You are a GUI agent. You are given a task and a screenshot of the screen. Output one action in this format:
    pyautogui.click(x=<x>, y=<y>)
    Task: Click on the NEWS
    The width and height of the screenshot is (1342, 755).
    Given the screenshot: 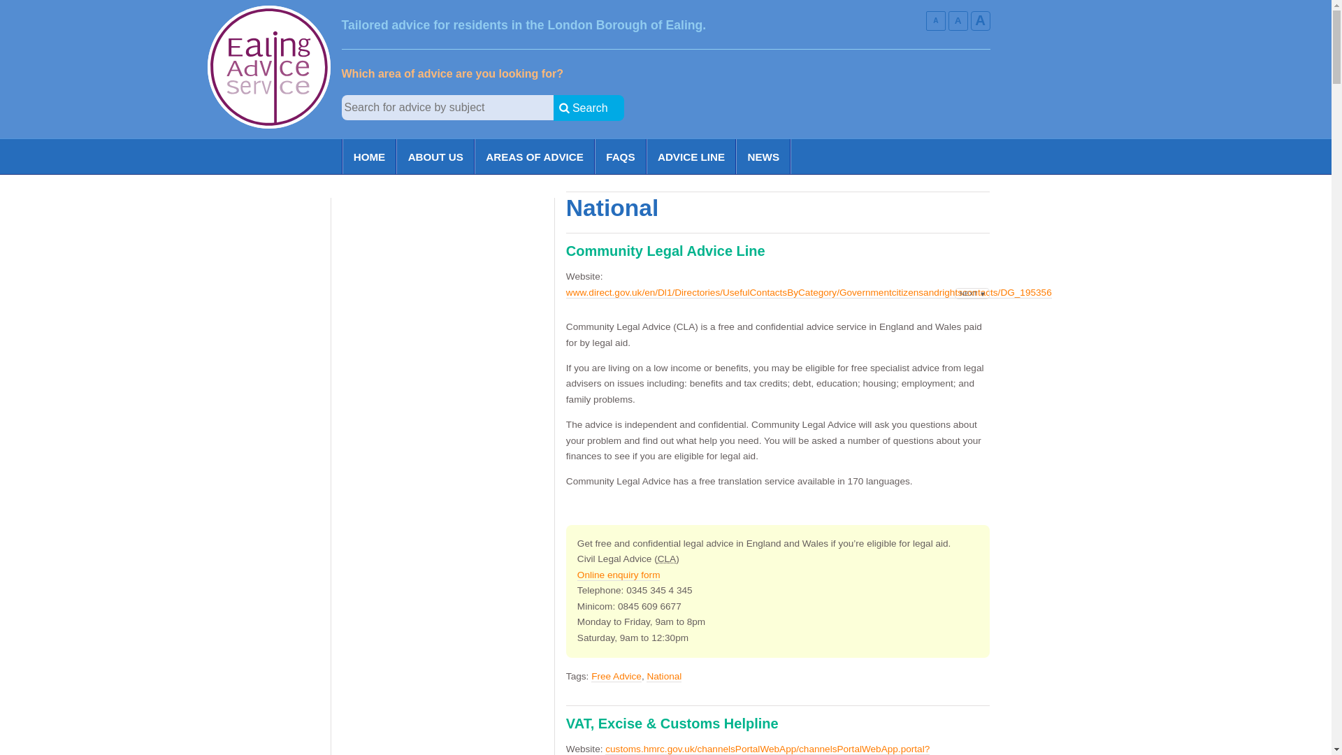 What is the action you would take?
    pyautogui.click(x=763, y=157)
    